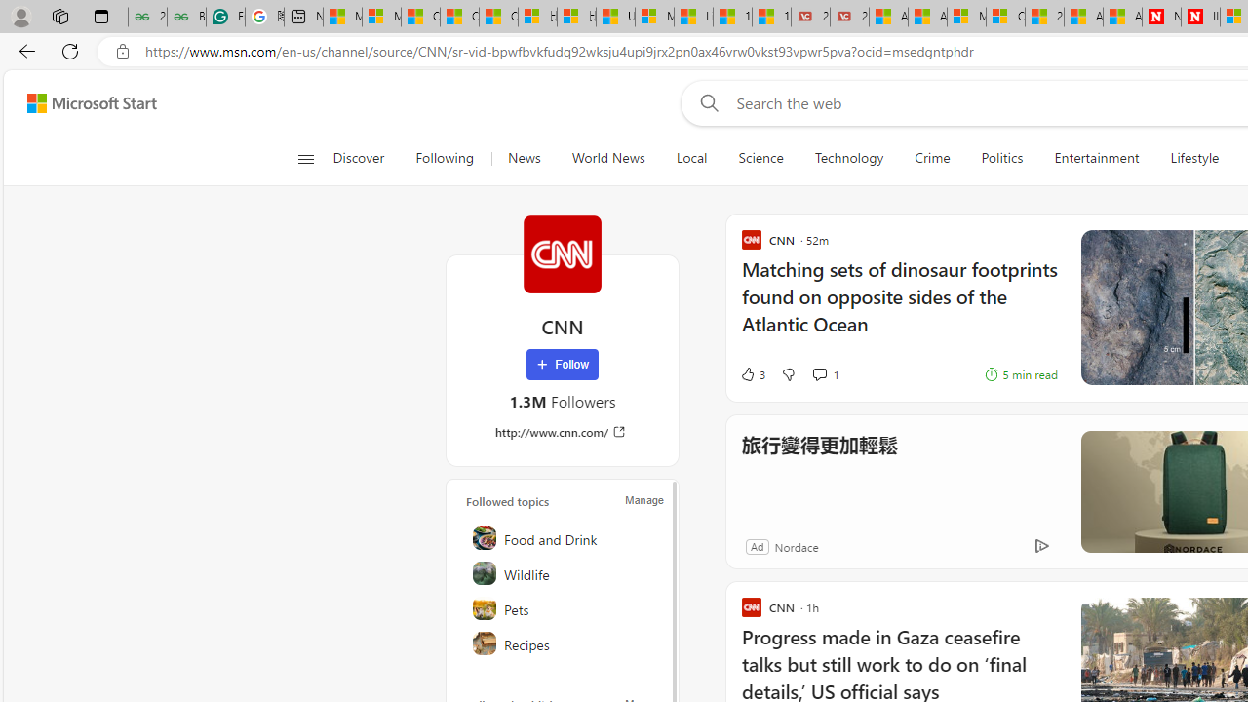 The height and width of the screenshot is (702, 1248). Describe the element at coordinates (1200, 18) in the screenshot. I see `Illness news & latest pictures from Newsweek.com` at that location.